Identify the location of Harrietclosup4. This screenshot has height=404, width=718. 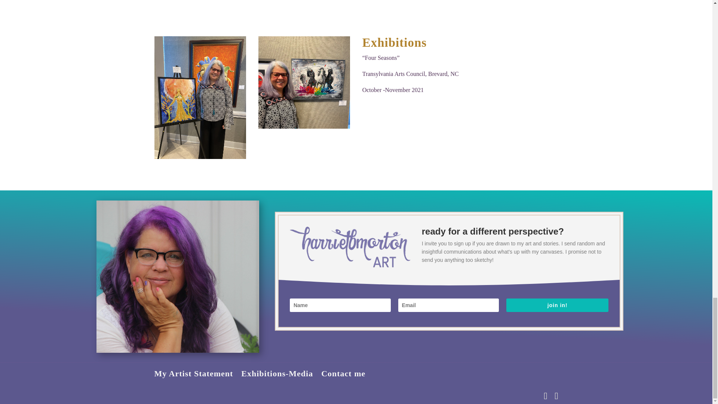
(178, 276).